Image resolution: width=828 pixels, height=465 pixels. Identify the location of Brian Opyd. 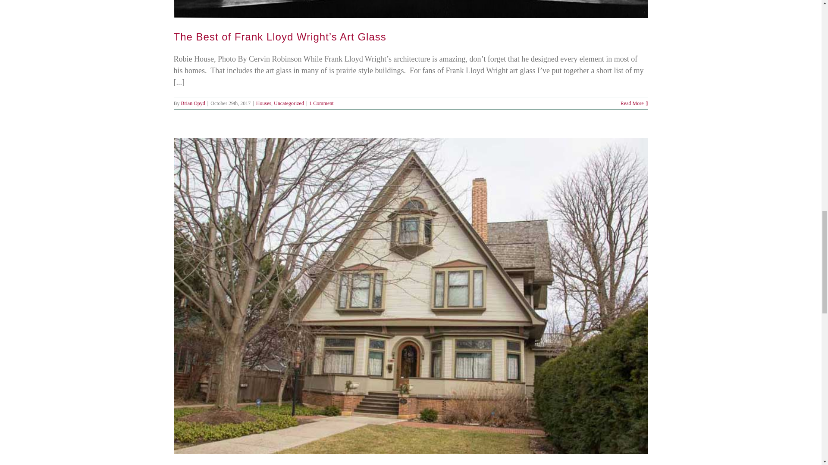
(193, 103).